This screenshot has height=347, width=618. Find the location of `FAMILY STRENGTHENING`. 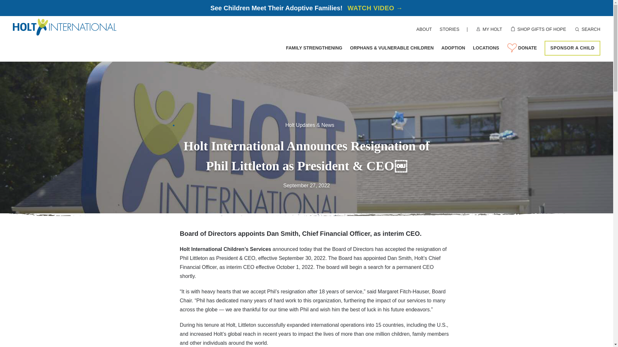

FAMILY STRENGTHENING is located at coordinates (314, 49).